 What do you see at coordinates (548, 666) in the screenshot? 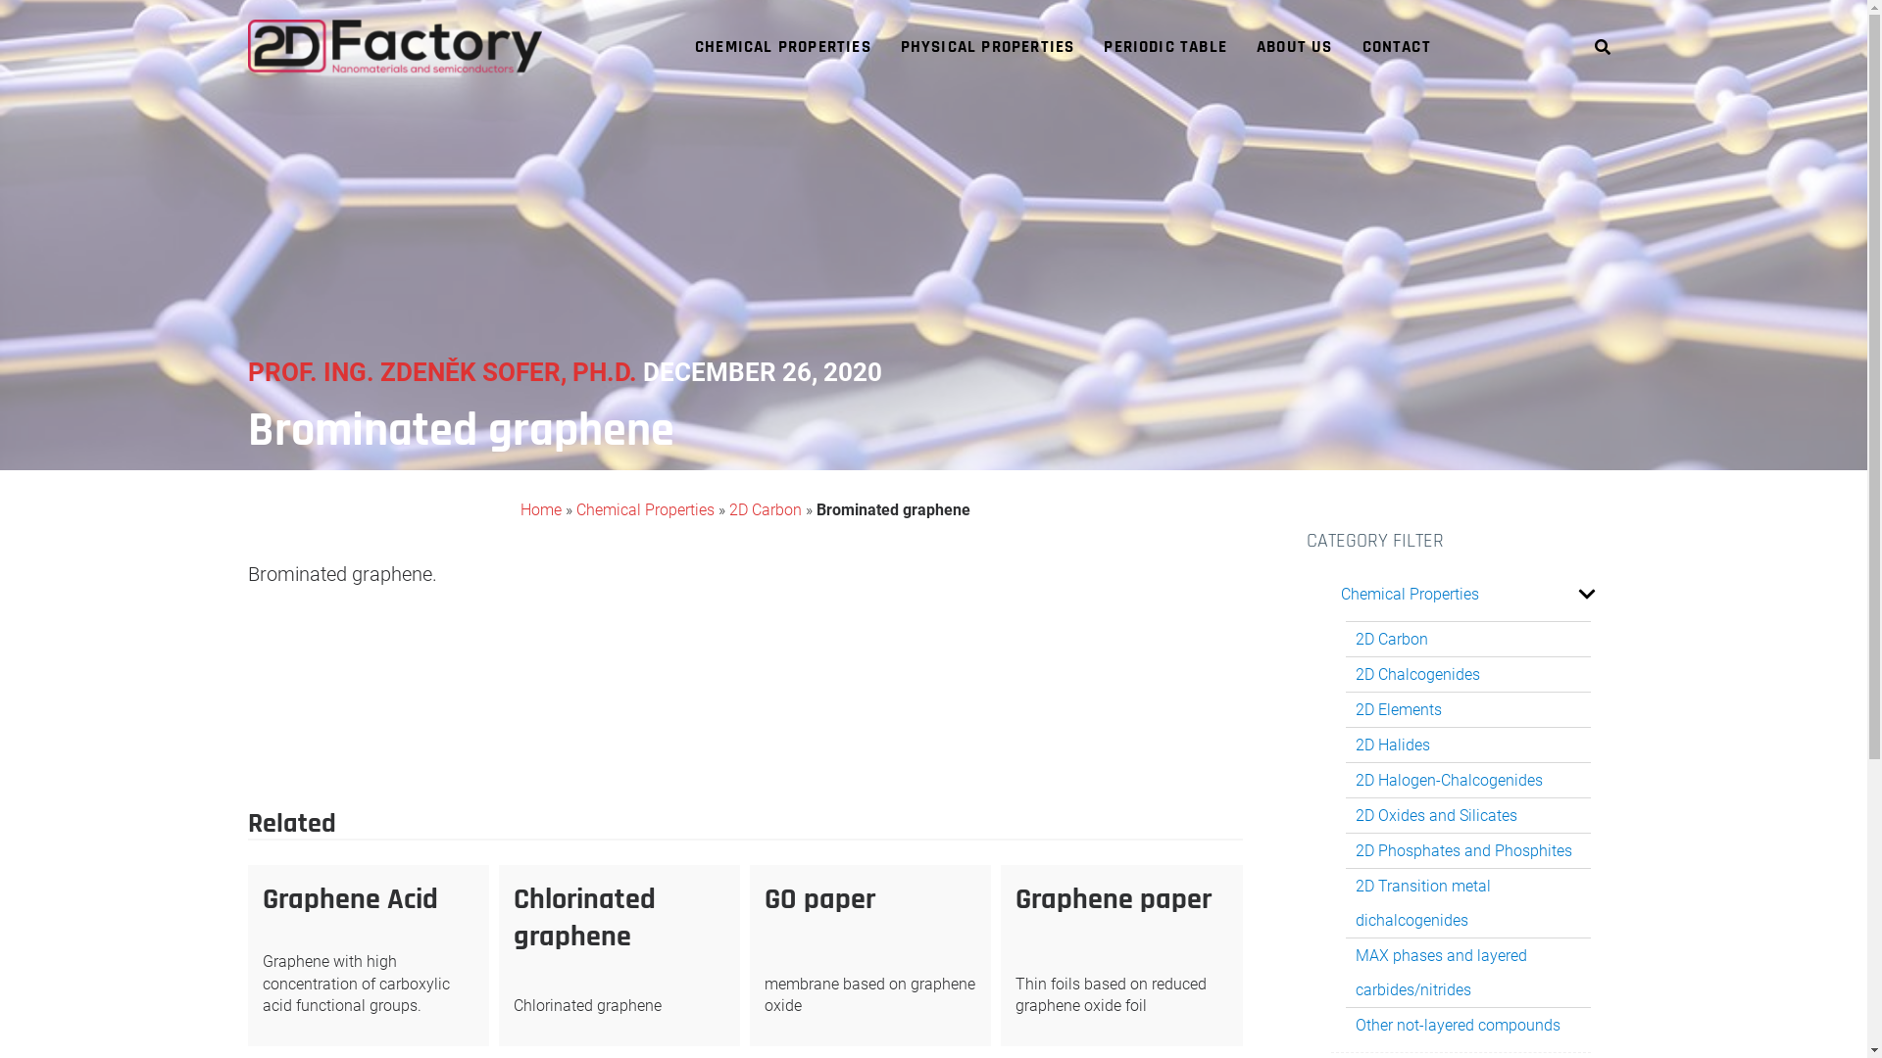
I see `239 posts` at bounding box center [548, 666].